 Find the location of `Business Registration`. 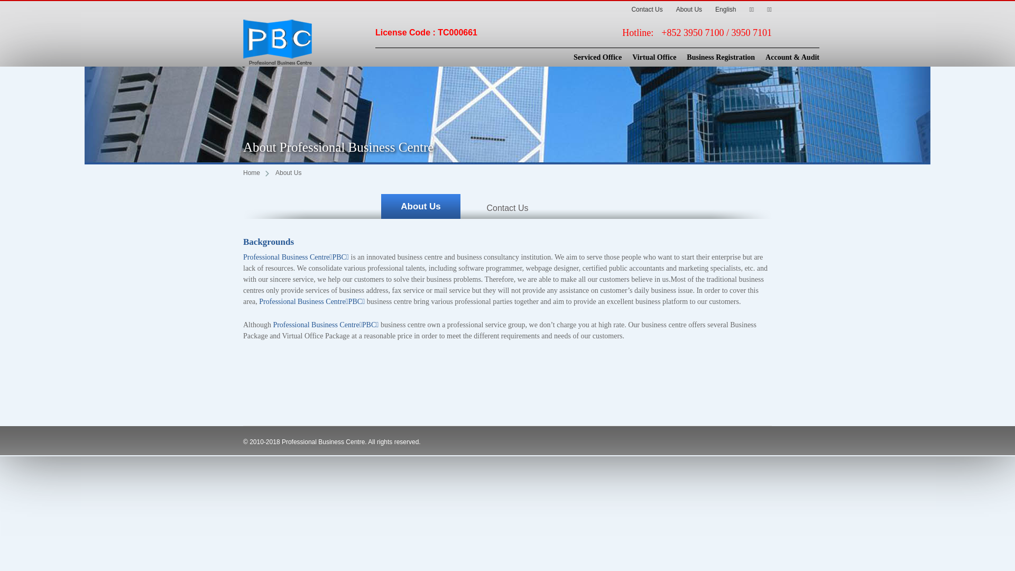

Business Registration is located at coordinates (716, 58).